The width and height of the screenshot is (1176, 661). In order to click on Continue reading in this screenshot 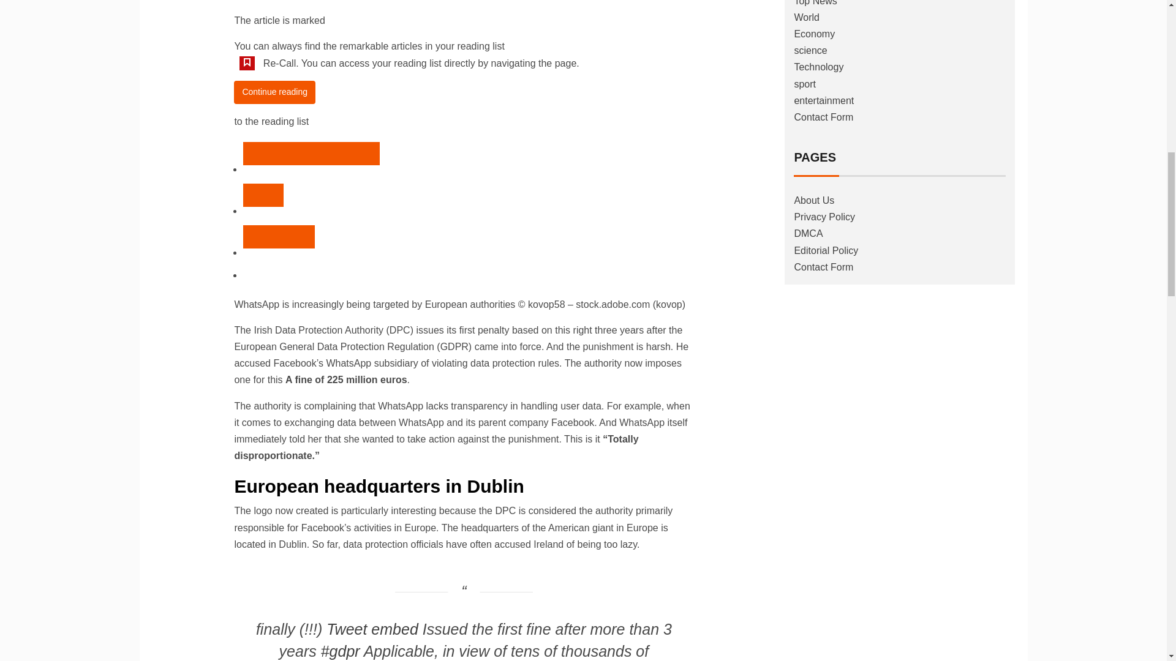, I will do `click(274, 92)`.